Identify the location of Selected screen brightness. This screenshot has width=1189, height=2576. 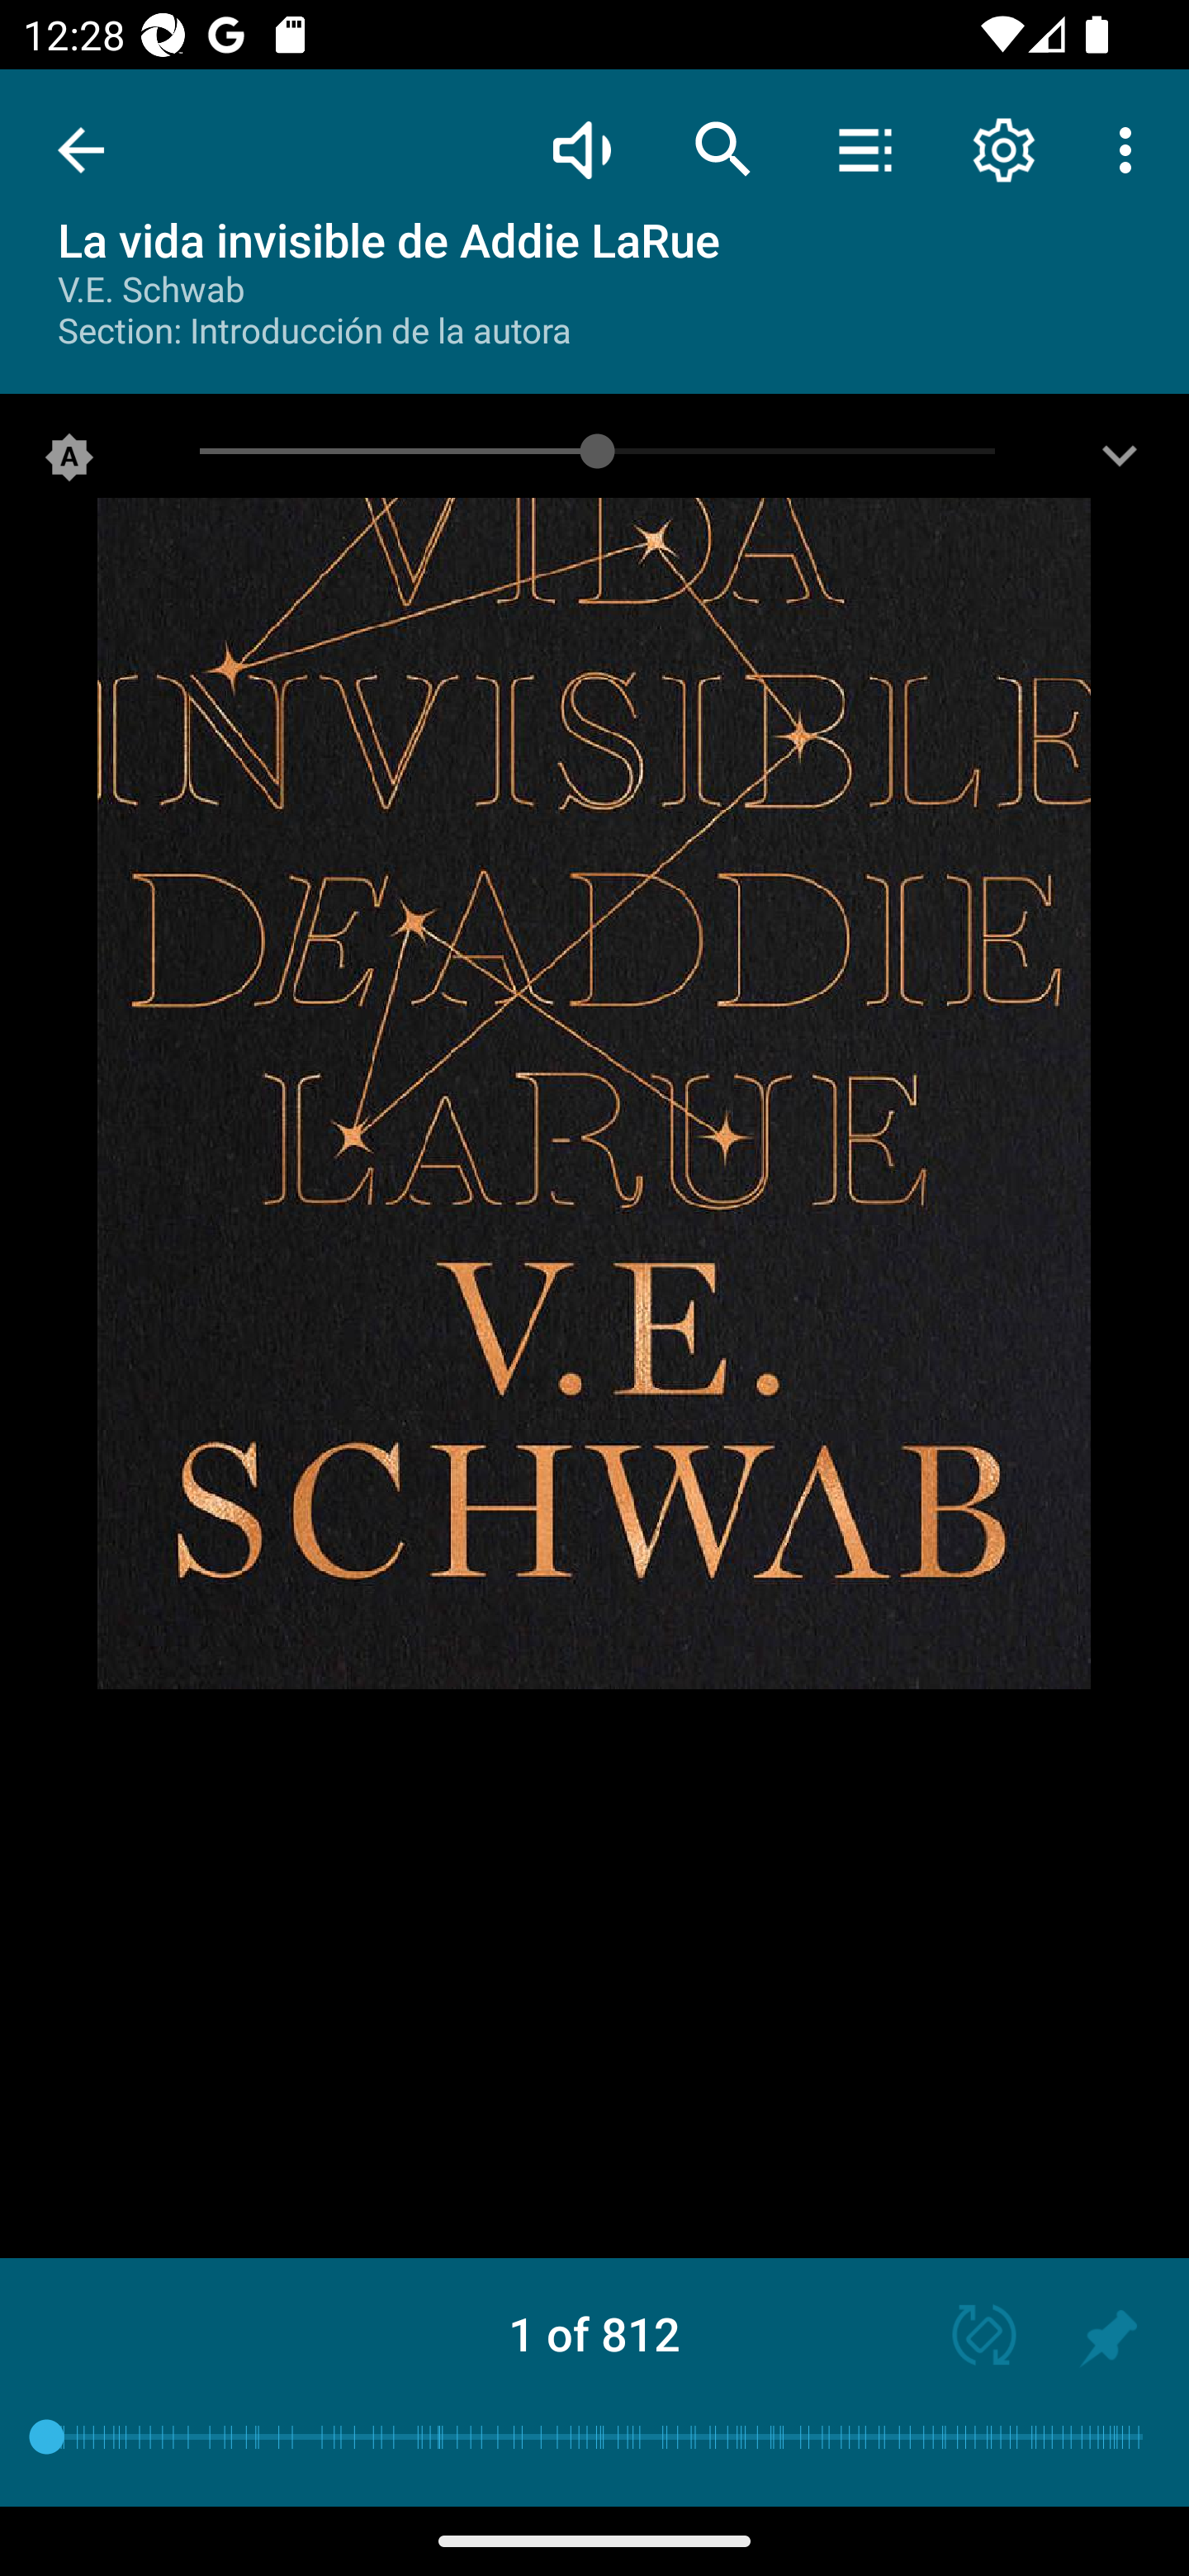
(69, 463).